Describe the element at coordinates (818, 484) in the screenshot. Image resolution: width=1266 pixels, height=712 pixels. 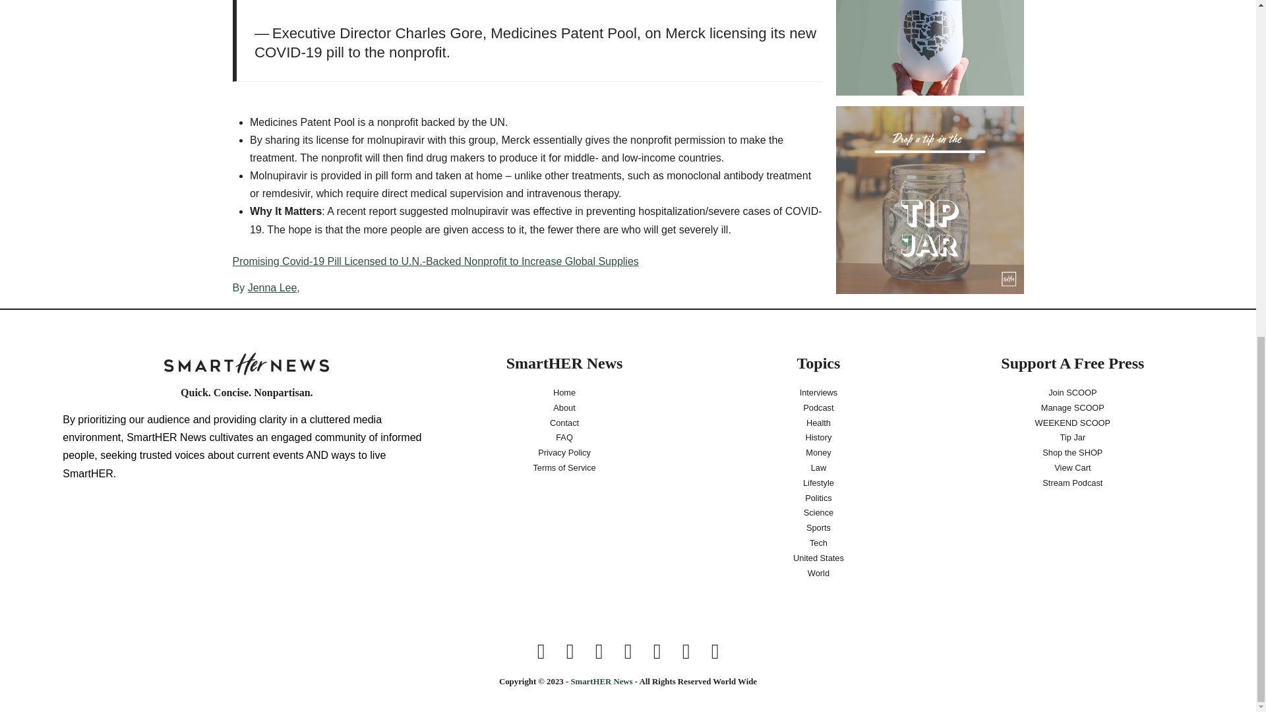
I see `Lifestyle` at that location.